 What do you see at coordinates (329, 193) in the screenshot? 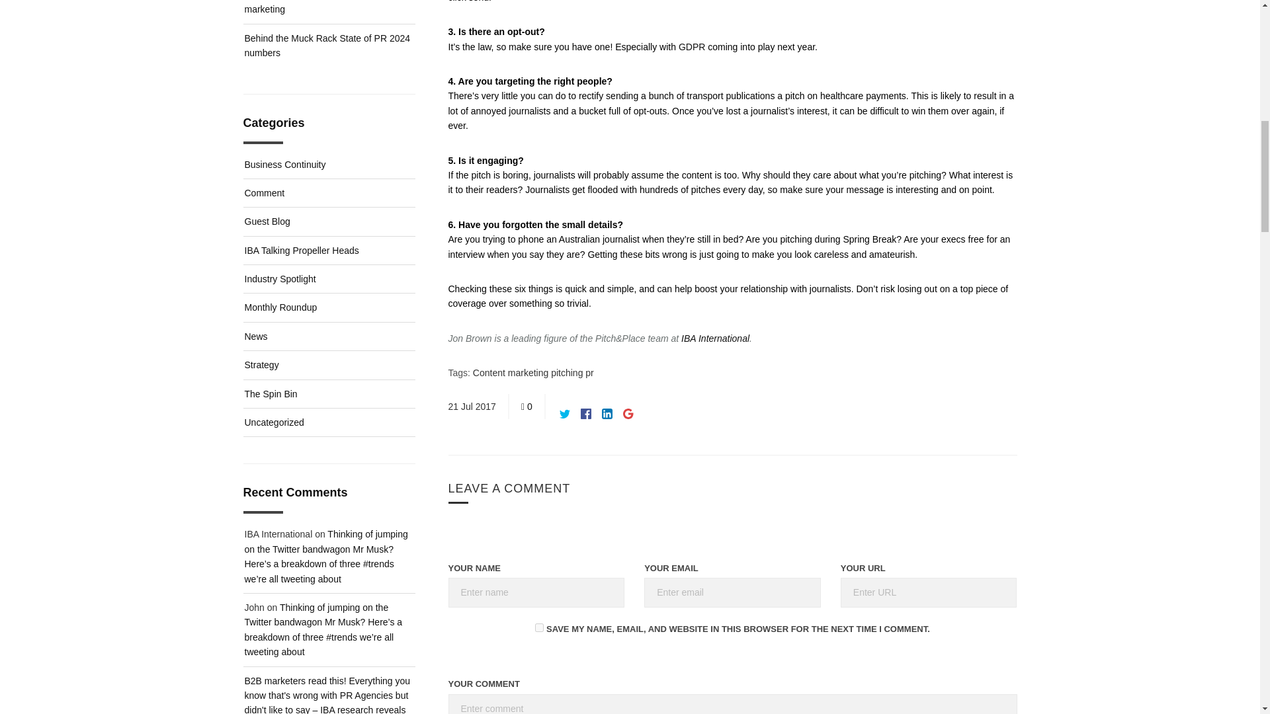
I see `Comment` at bounding box center [329, 193].